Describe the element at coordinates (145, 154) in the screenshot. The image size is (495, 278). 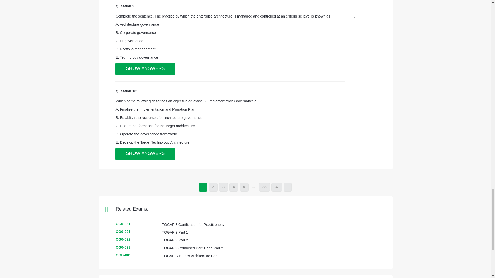
I see `SHOW ANSWERS` at that location.